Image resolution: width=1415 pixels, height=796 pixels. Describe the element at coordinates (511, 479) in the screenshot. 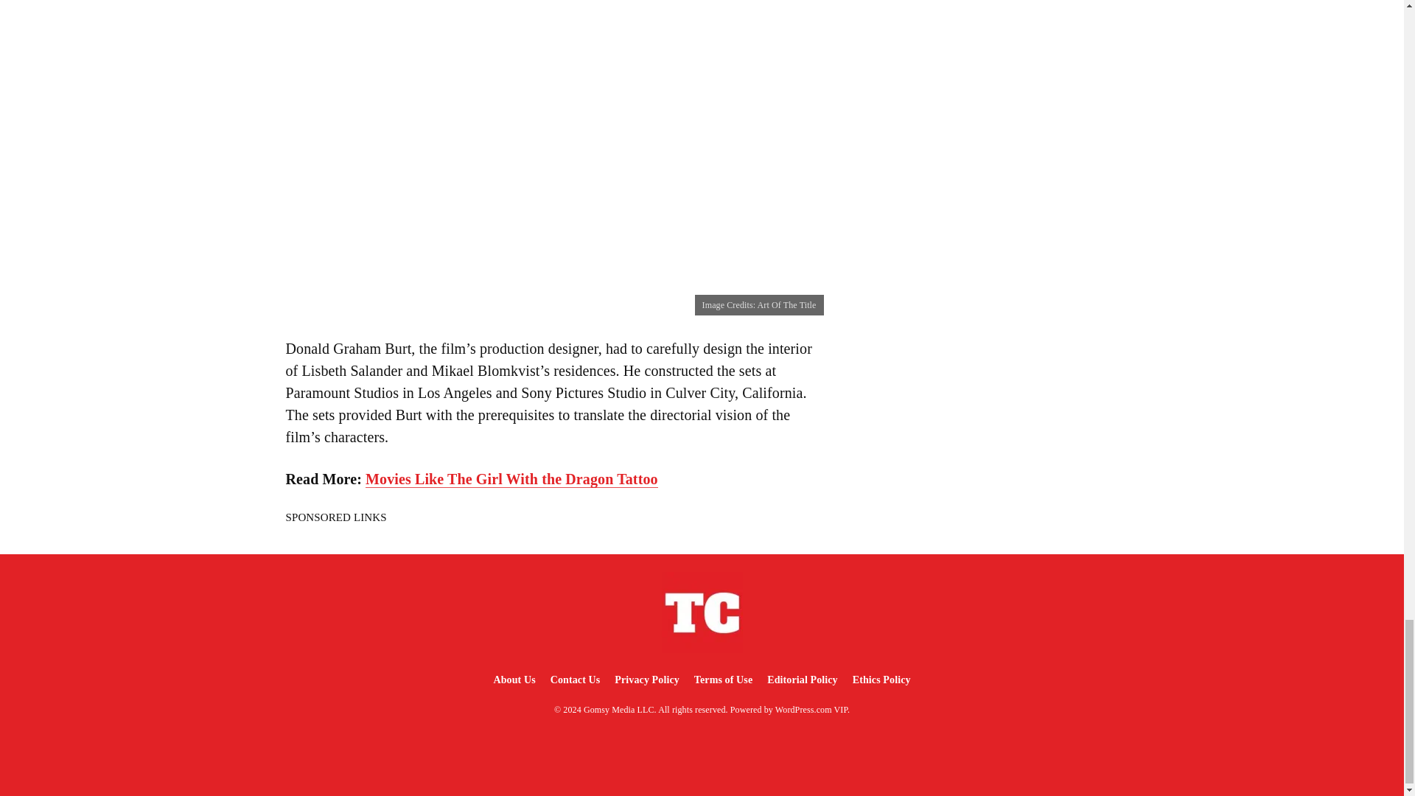

I see `Movies Like The Girl With the Dragon Tattoo` at that location.